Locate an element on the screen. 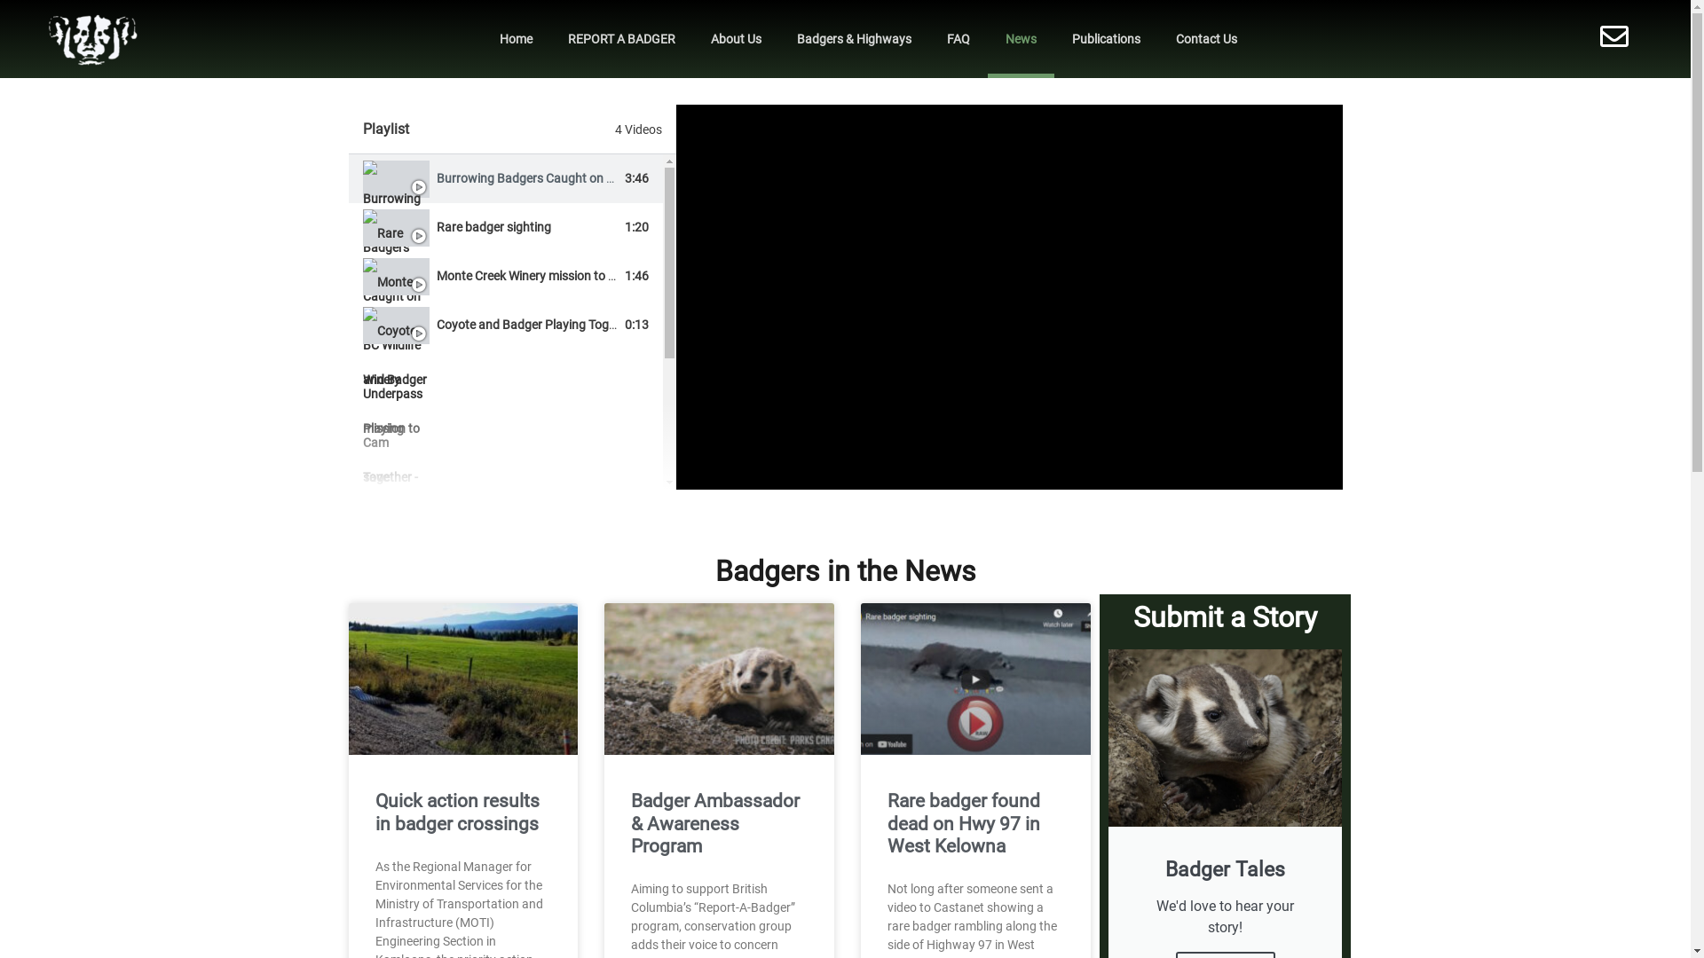 The image size is (1704, 958). Contact Us is located at coordinates (1207, 39).